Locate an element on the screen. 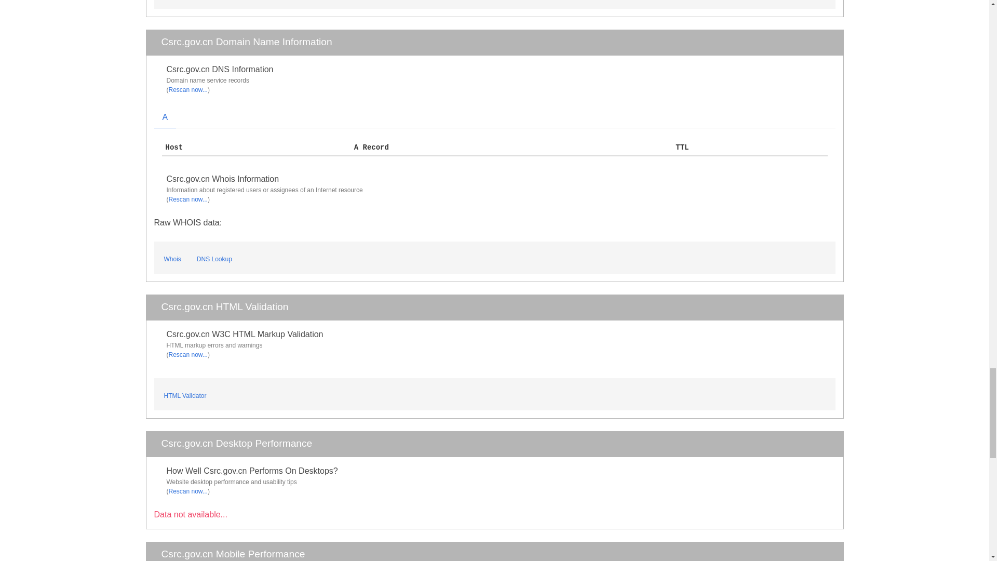  Open HTML validation tool... is located at coordinates (184, 394).